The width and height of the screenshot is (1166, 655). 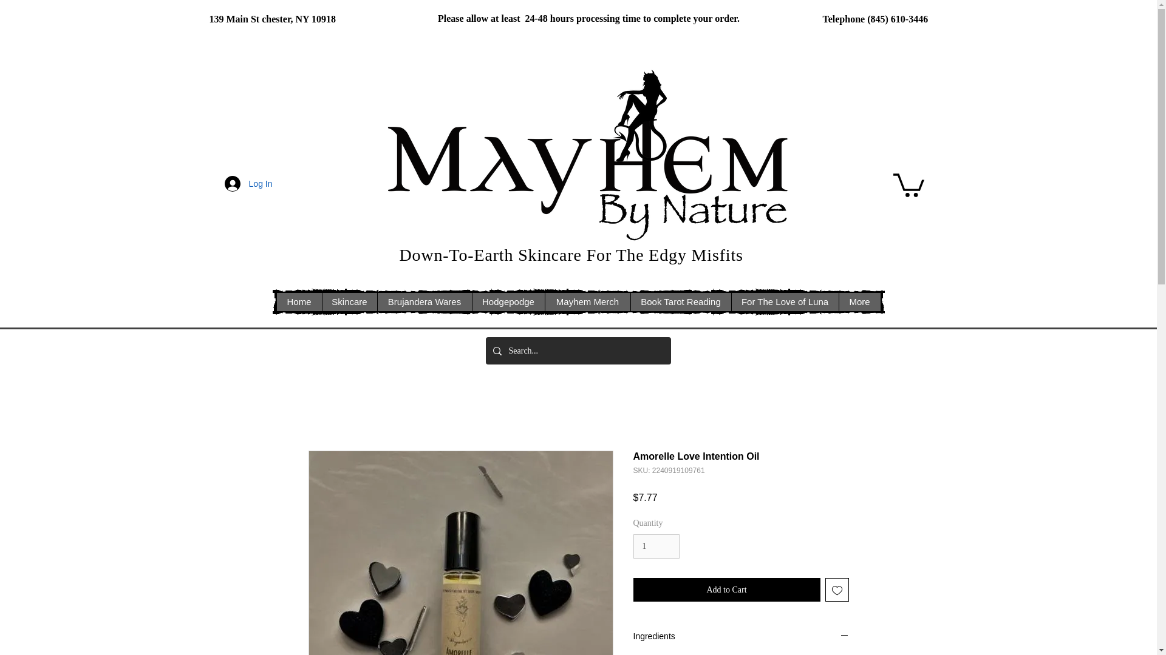 I want to click on Brujandera Wares, so click(x=424, y=302).